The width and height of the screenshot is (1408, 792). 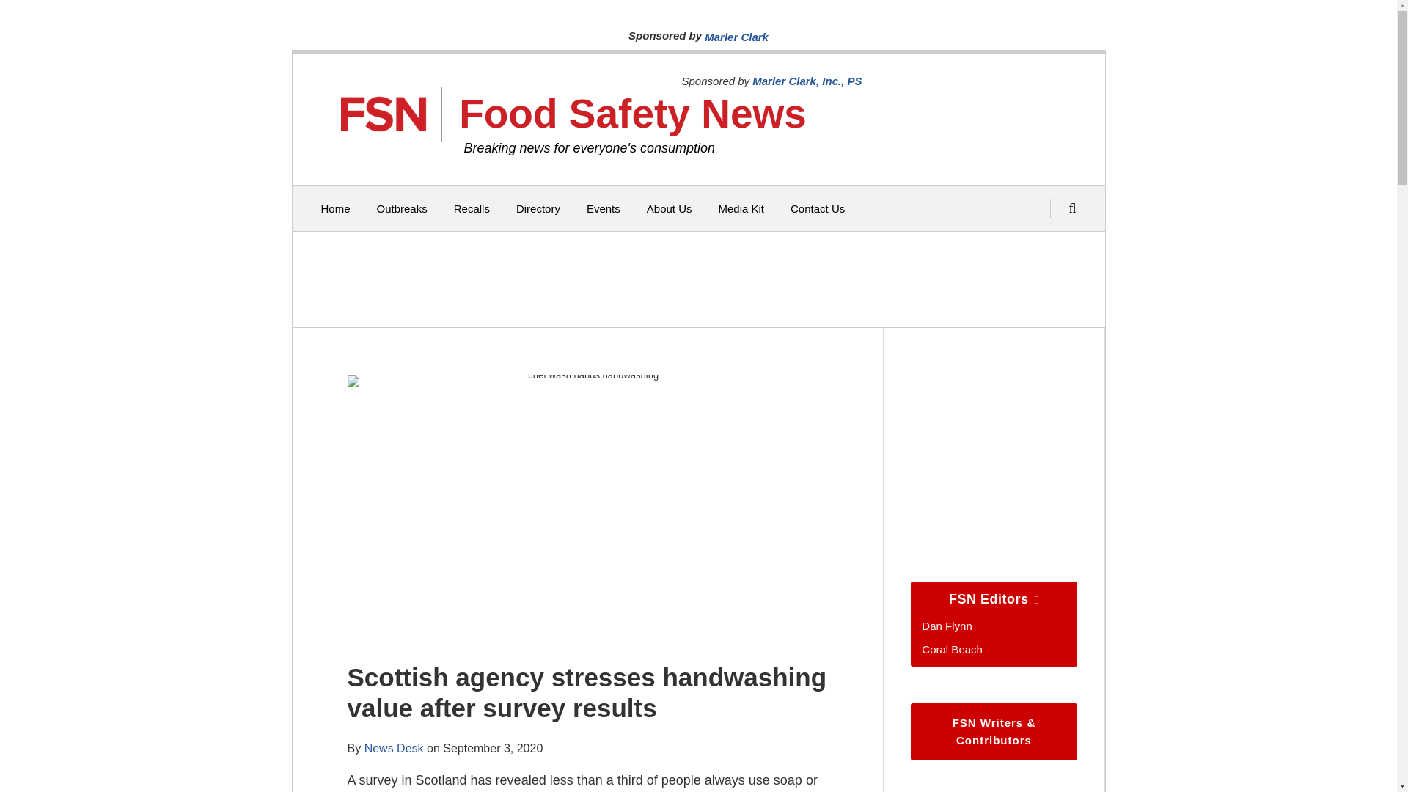 What do you see at coordinates (336, 208) in the screenshot?
I see `Home` at bounding box center [336, 208].